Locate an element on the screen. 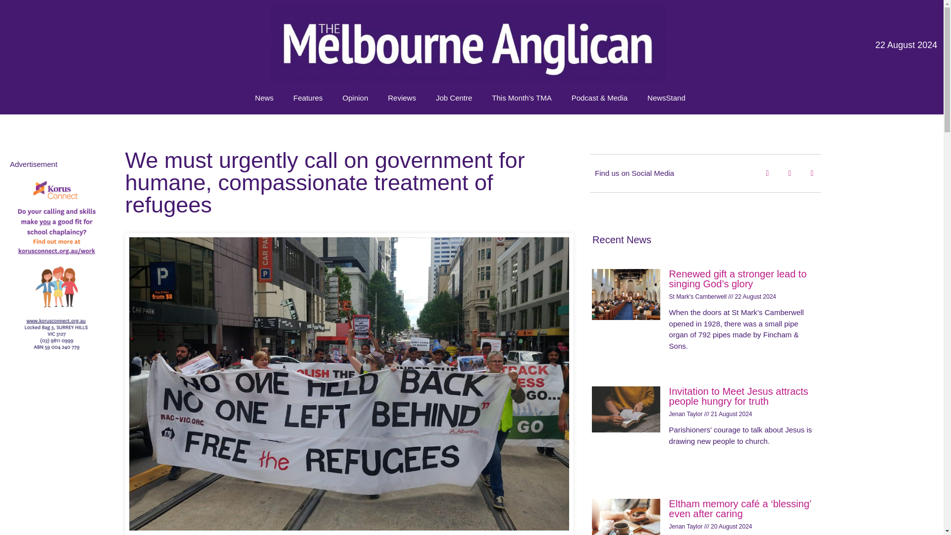 This screenshot has width=951, height=535. Features is located at coordinates (308, 98).